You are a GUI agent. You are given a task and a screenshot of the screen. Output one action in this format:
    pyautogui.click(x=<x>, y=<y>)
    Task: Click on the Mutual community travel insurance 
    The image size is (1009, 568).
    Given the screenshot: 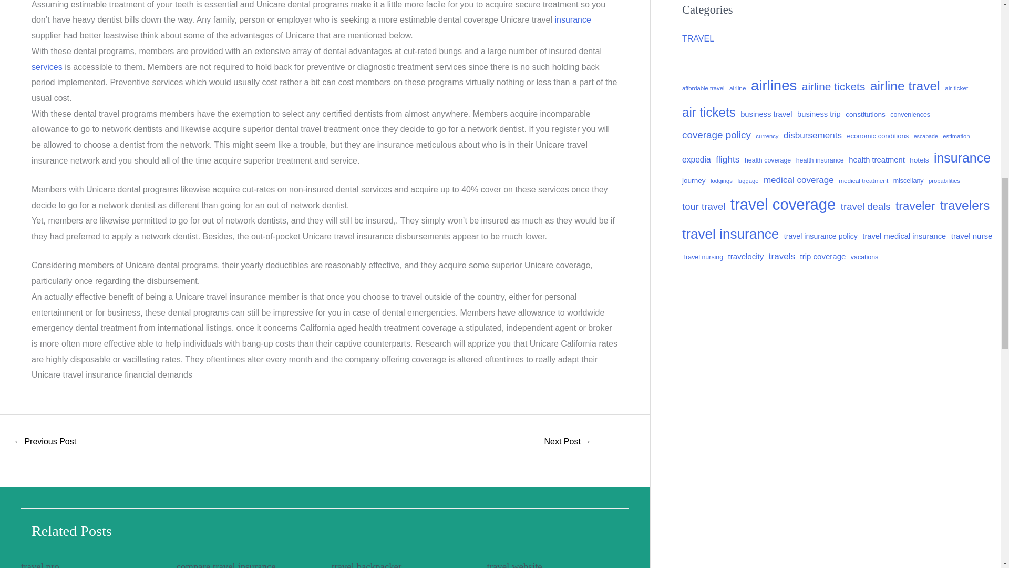 What is the action you would take?
    pyautogui.click(x=44, y=442)
    